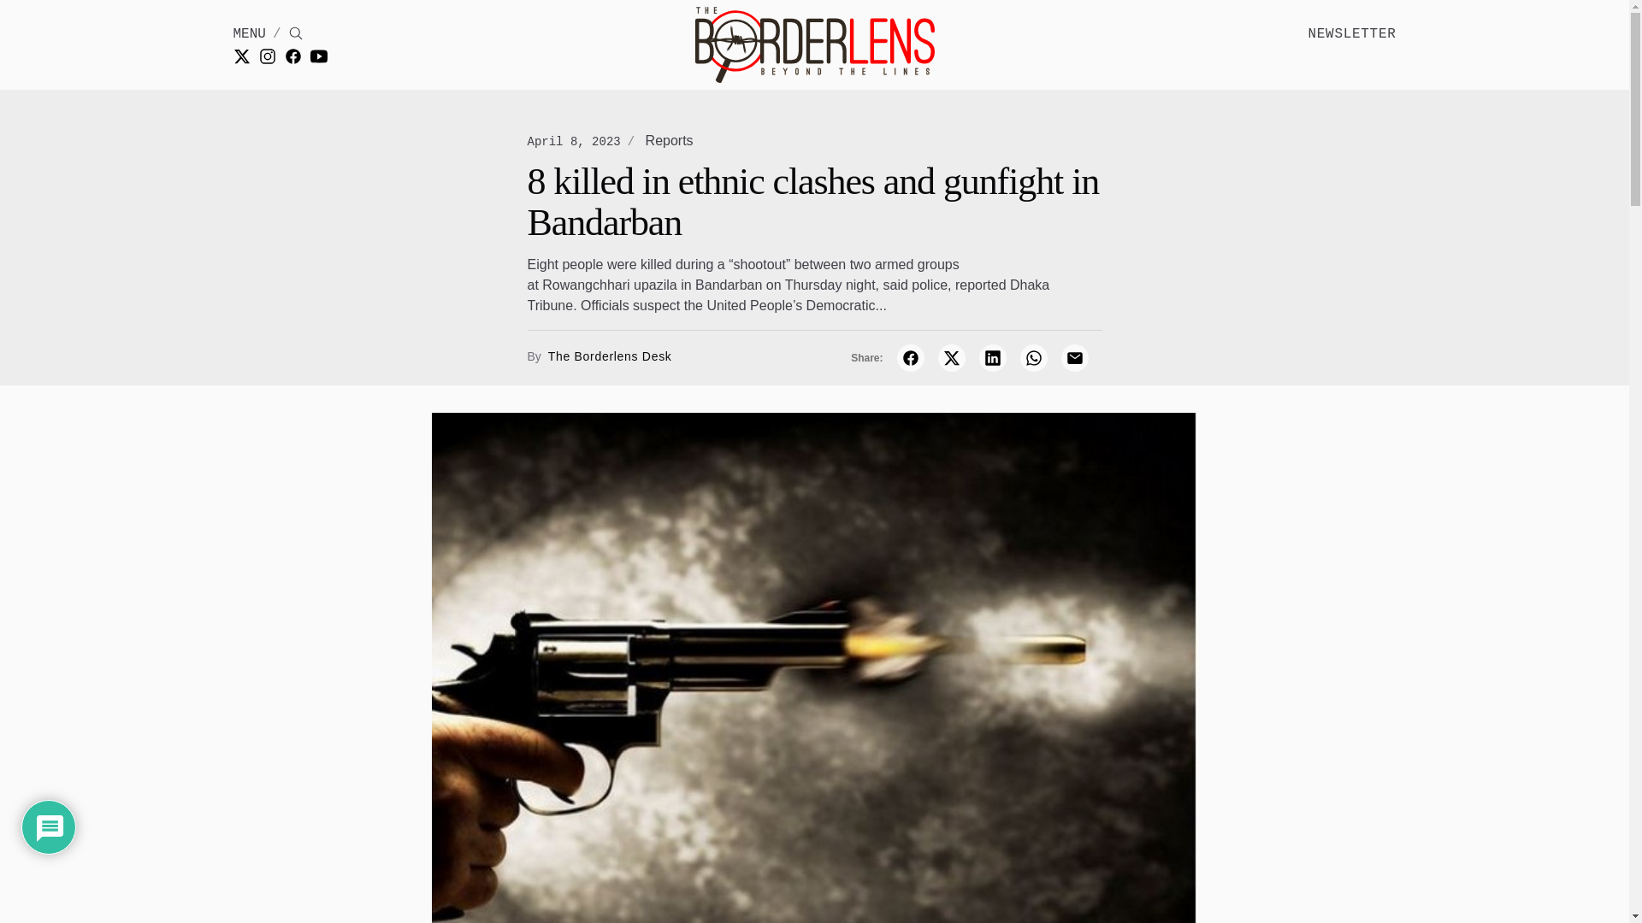 The height and width of the screenshot is (923, 1642). Describe the element at coordinates (1351, 34) in the screenshot. I see `NEWSLETTER` at that location.